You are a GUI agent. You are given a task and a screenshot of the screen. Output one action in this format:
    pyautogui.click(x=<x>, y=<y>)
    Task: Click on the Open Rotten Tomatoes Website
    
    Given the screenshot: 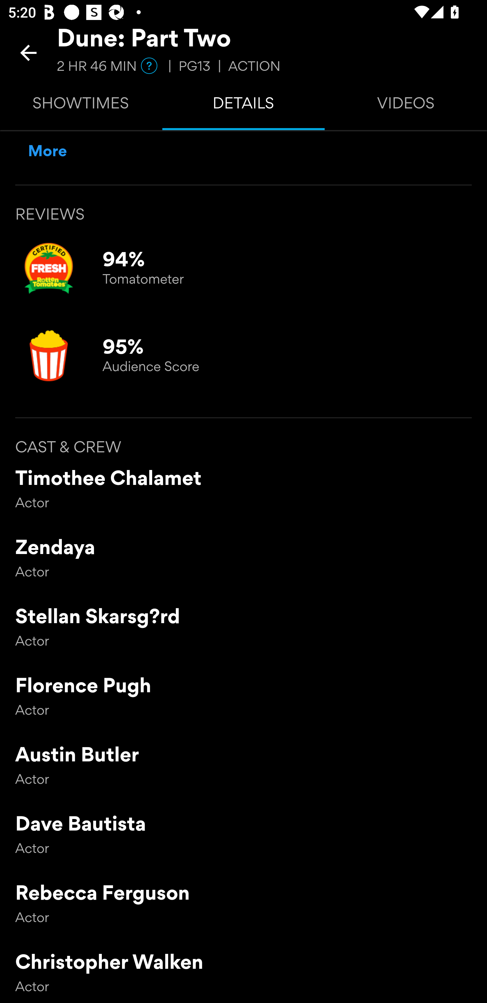 What is the action you would take?
    pyautogui.click(x=49, y=355)
    